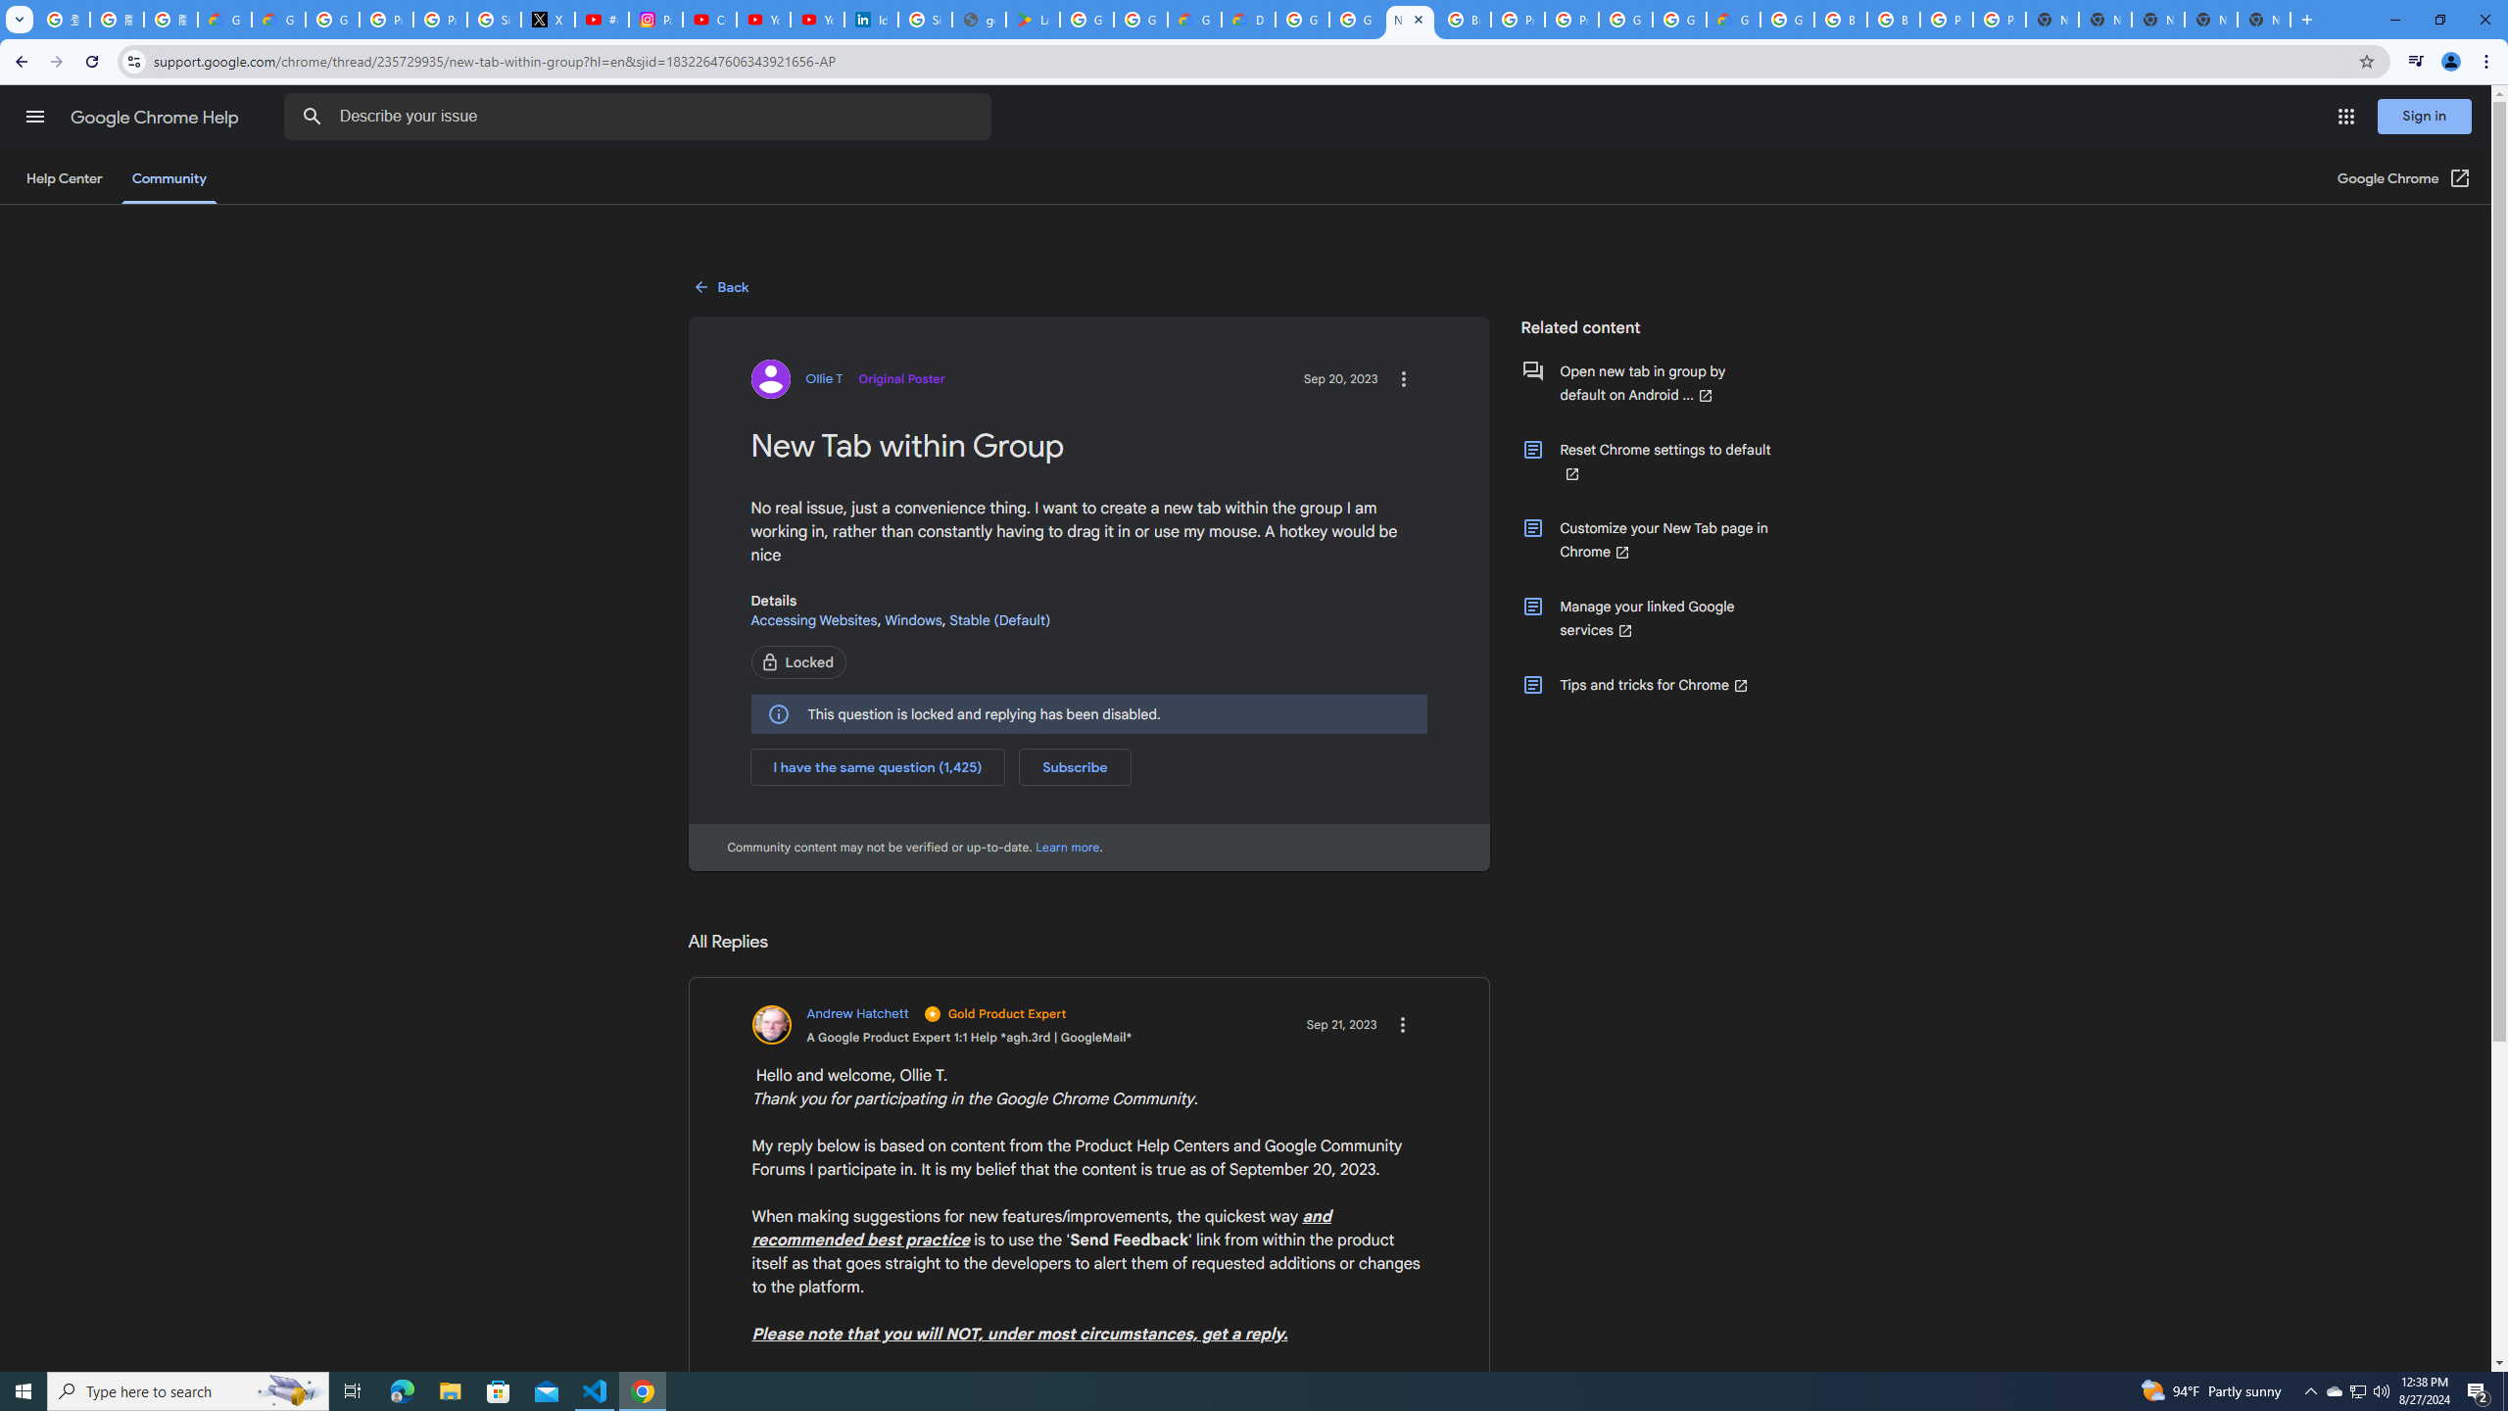 This screenshot has width=2508, height=1411. I want to click on Browse Chrome as a guest - Computer - Google Chrome Help, so click(1840, 20).